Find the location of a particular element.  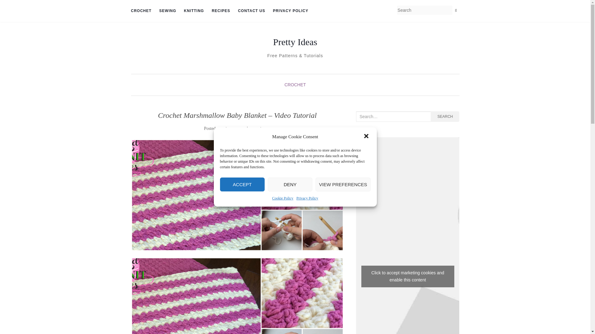

Privacy Policy is located at coordinates (291, 11).